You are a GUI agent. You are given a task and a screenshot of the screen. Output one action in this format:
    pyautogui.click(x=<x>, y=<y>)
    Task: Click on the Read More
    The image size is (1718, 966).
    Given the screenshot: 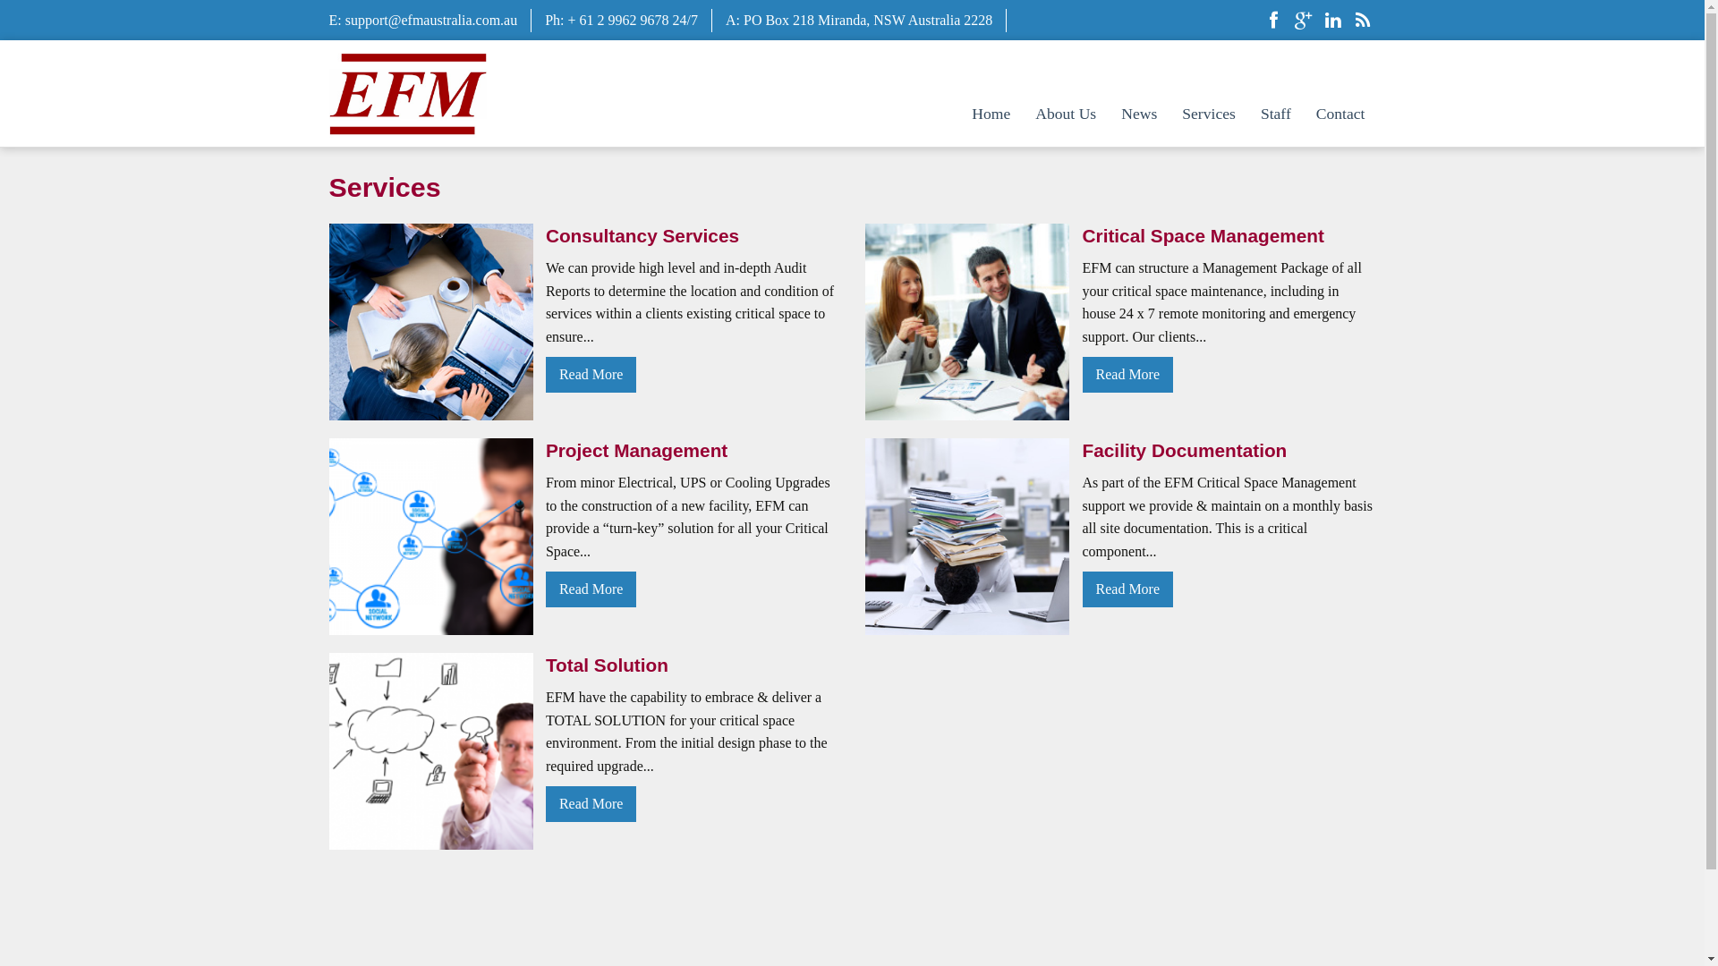 What is the action you would take?
    pyautogui.click(x=591, y=374)
    